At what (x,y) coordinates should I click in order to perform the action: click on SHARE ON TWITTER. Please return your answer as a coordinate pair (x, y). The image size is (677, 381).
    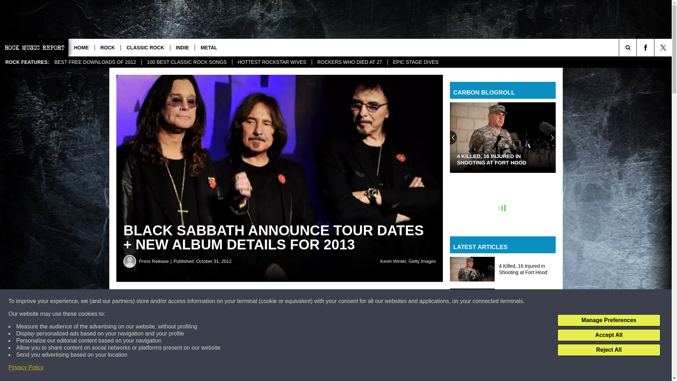
    Looking at the image, I should click on (345, 301).